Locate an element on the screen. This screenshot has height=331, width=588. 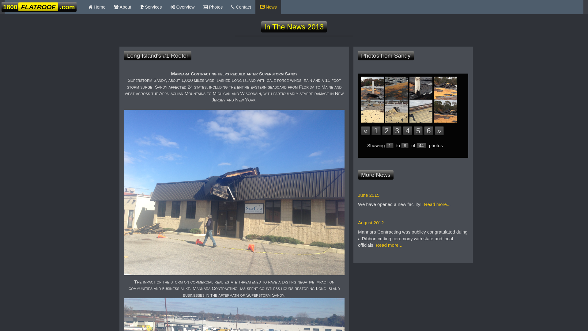
June 2015 is located at coordinates (369, 195).